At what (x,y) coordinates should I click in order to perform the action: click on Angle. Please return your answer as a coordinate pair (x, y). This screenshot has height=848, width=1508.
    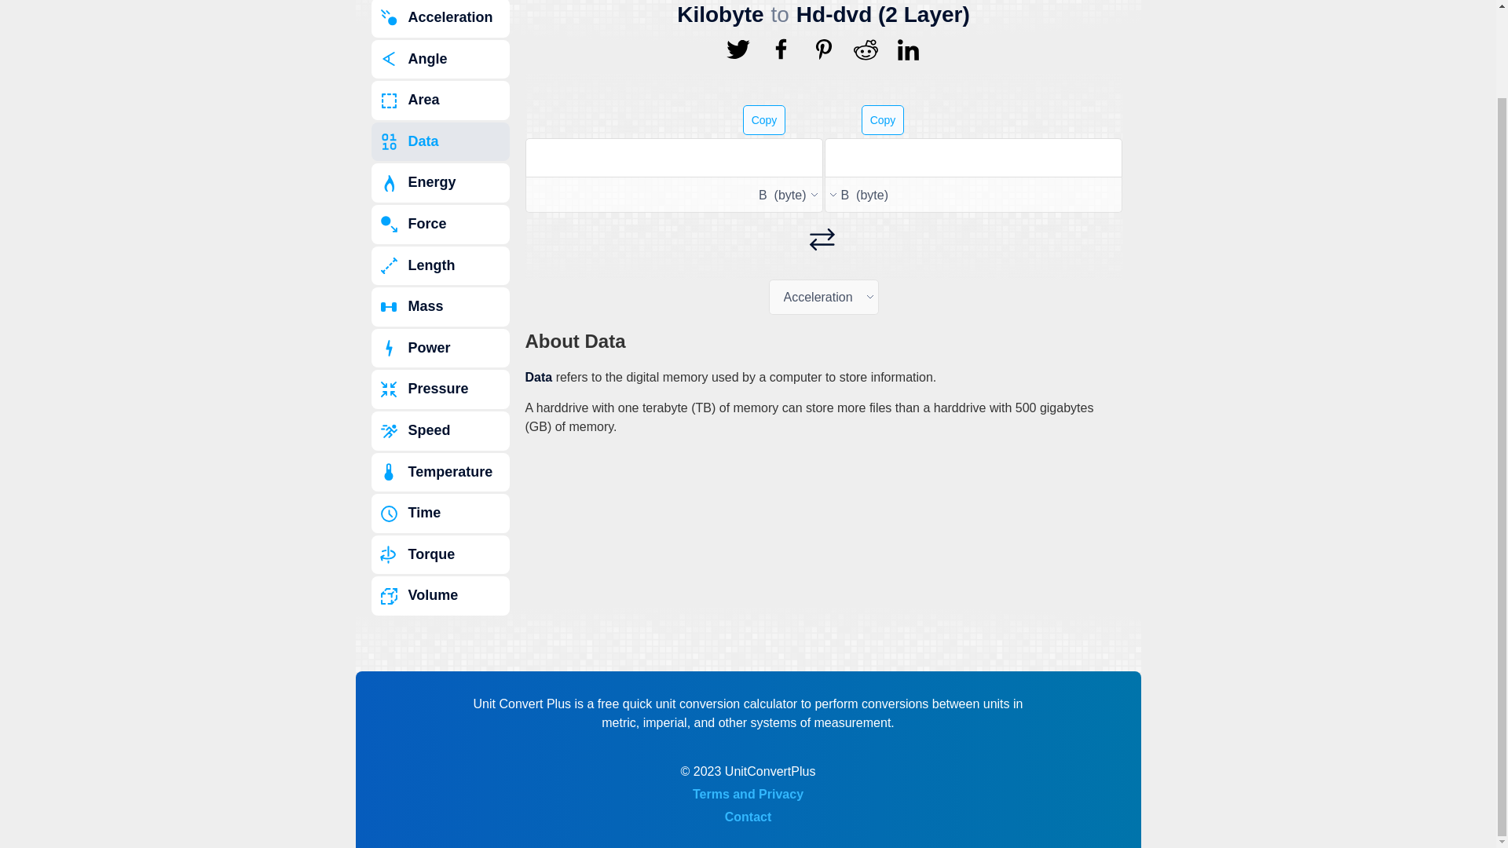
    Looking at the image, I should click on (440, 60).